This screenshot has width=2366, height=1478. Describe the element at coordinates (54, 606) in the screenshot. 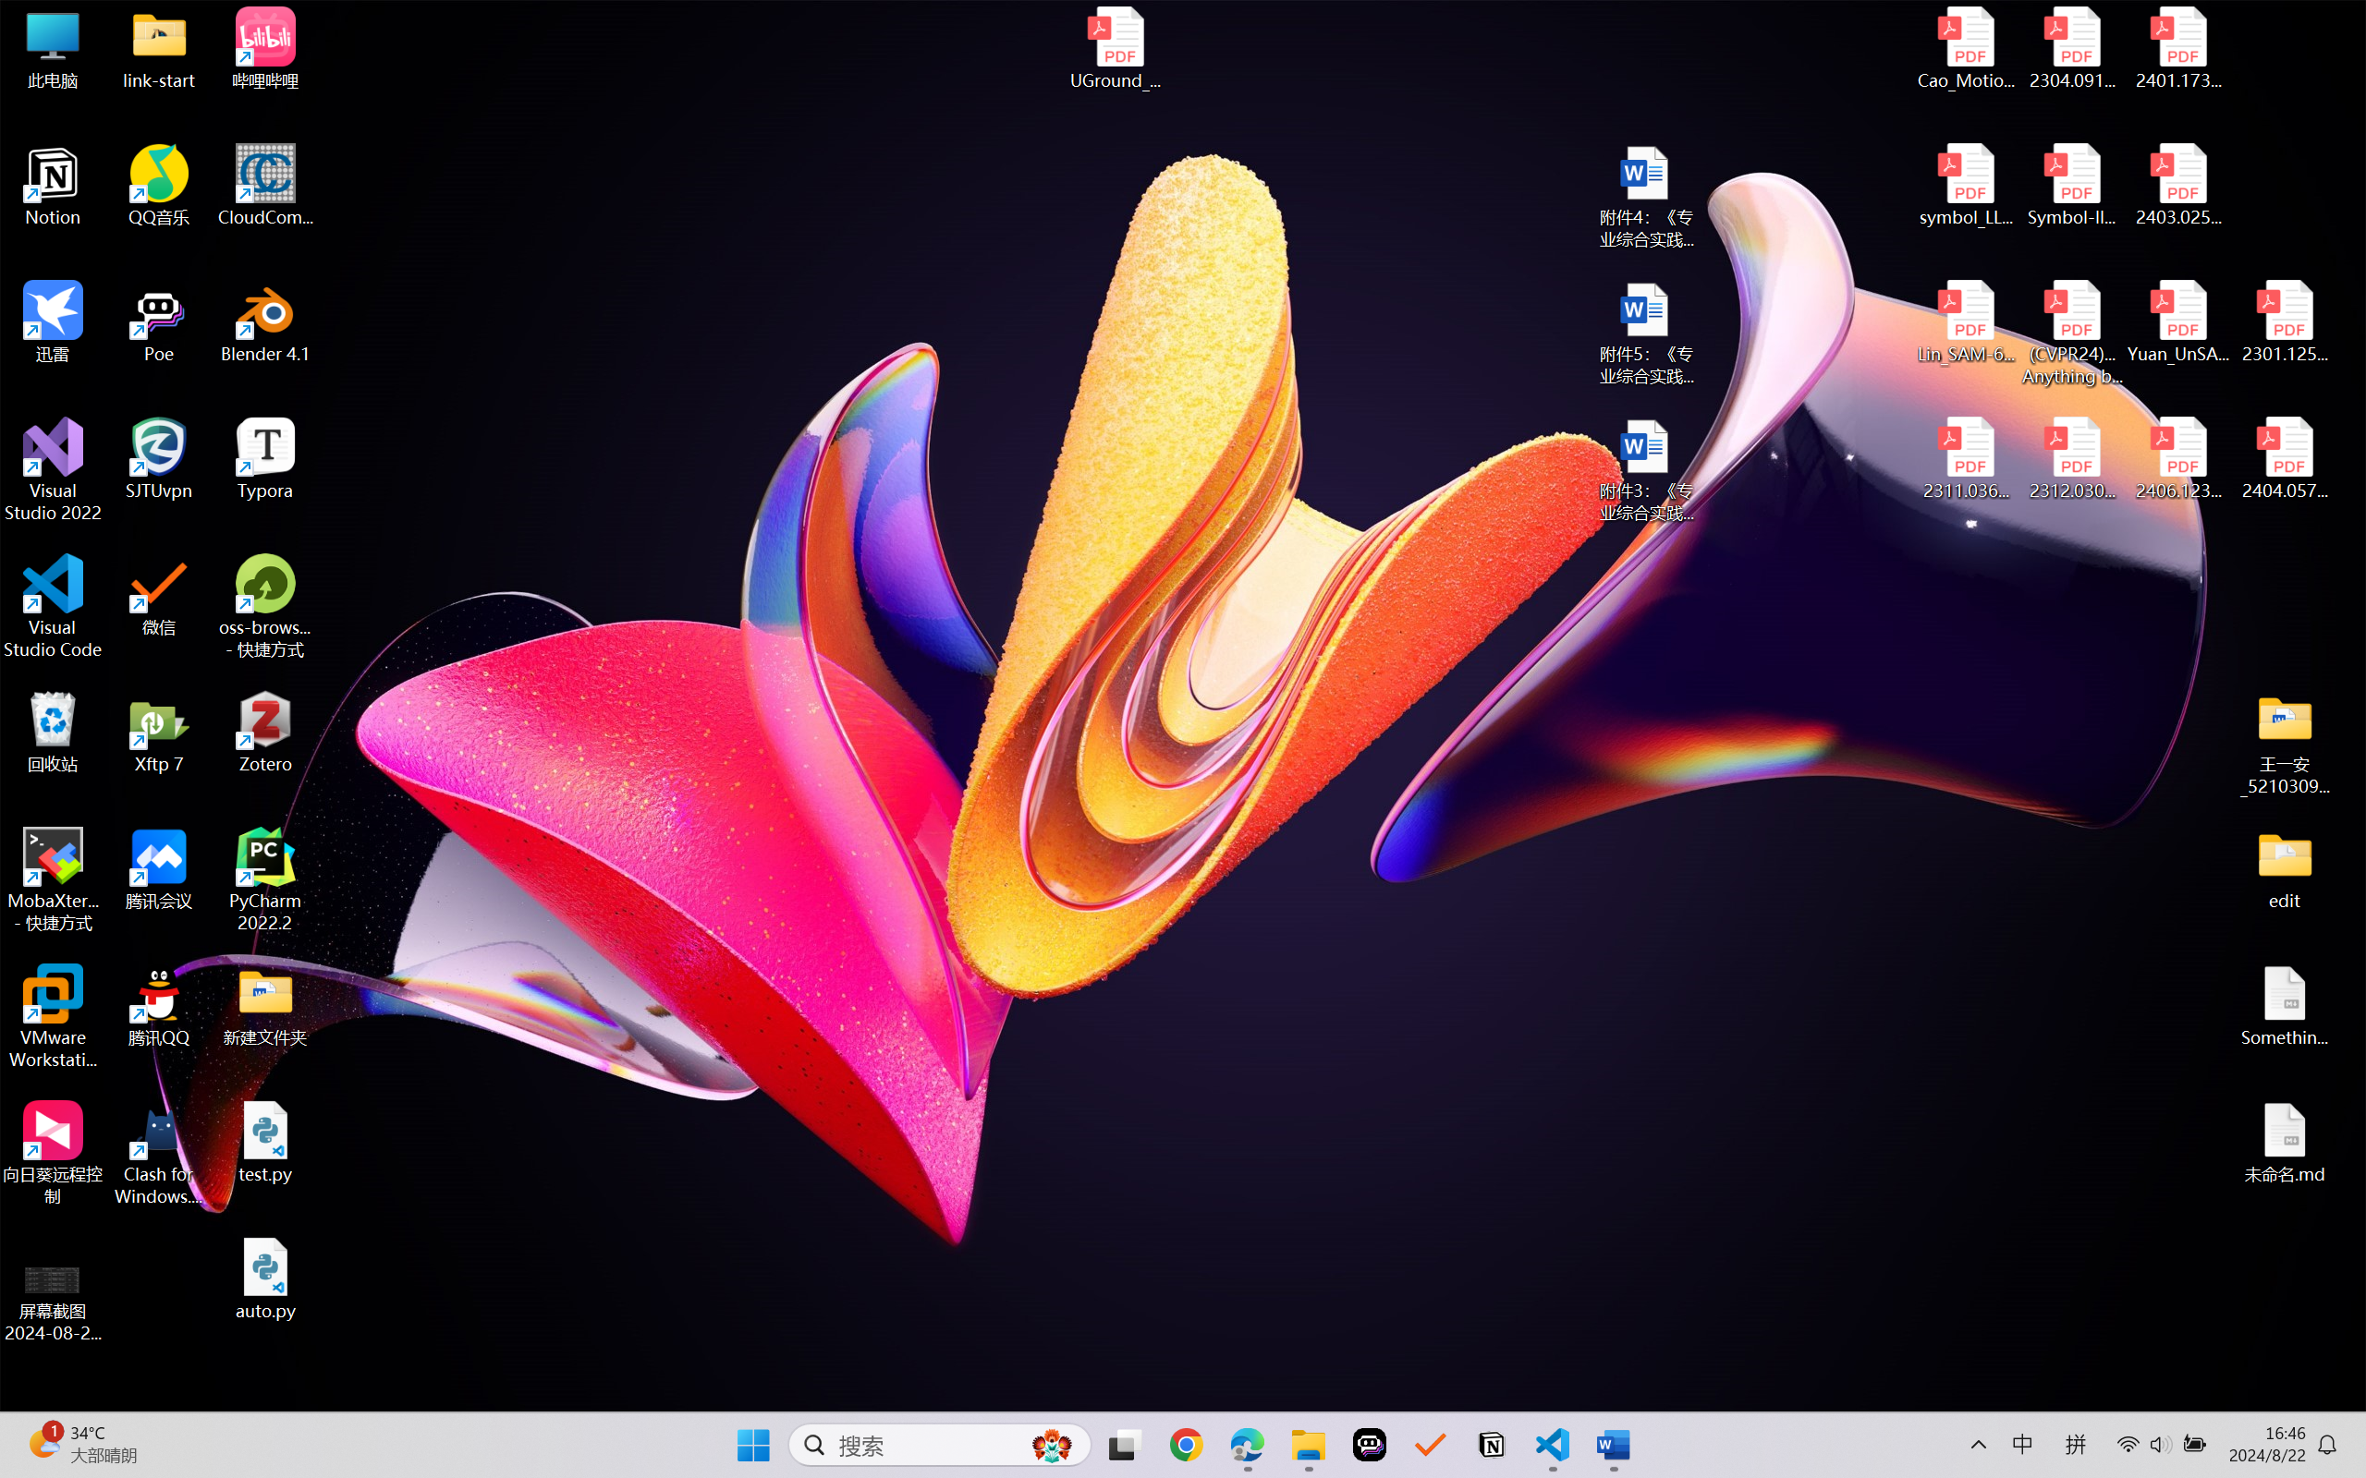

I see `Visual Studio Code` at that location.